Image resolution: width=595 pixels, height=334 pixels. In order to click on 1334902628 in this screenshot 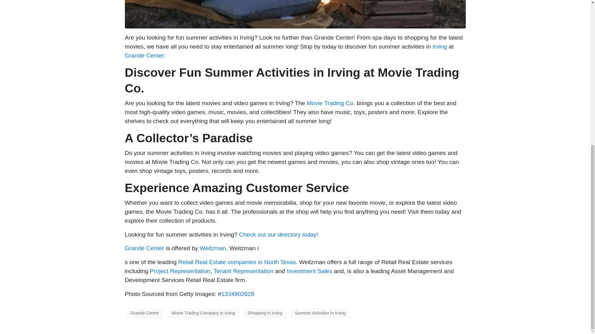, I will do `click(238, 294)`.